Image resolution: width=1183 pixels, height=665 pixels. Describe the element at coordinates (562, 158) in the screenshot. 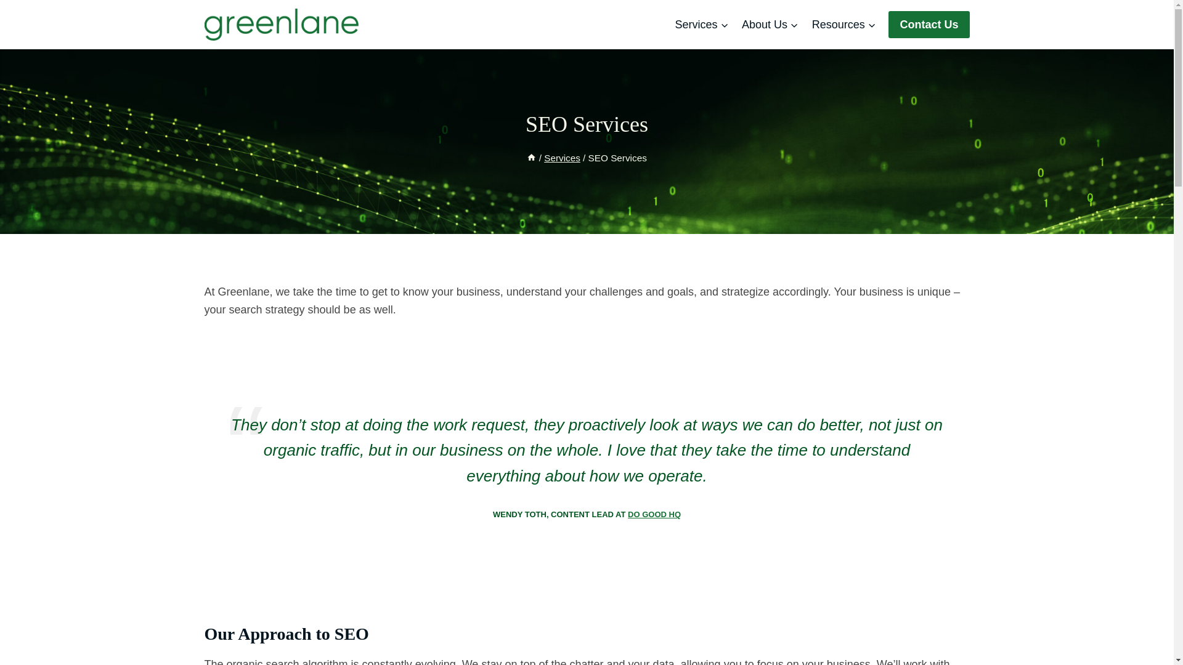

I see `Services` at that location.